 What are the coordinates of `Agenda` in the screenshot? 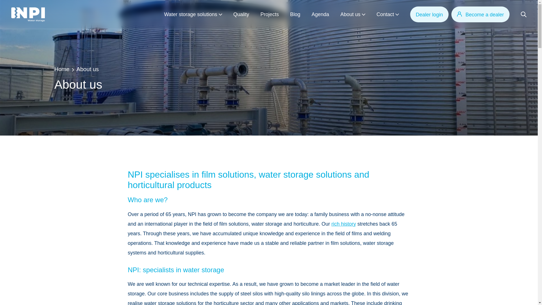 It's located at (320, 14).